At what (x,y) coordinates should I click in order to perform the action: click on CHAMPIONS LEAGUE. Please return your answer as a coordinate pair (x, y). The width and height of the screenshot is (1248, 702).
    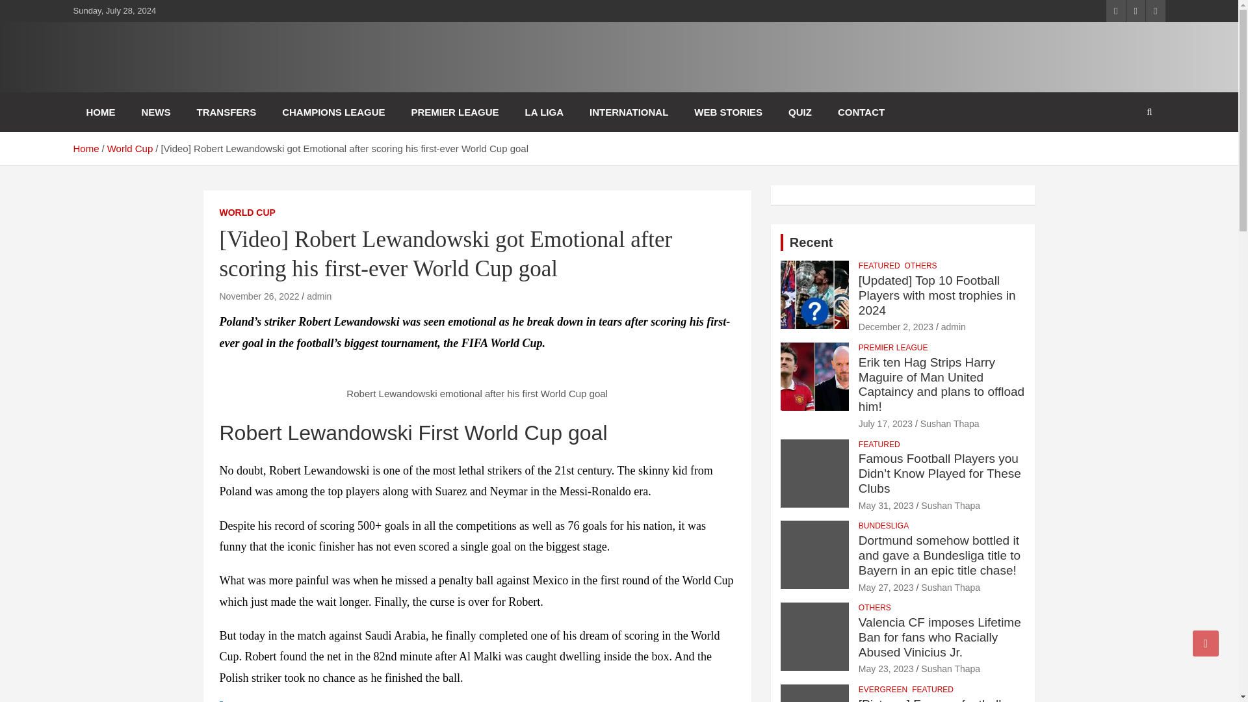
    Looking at the image, I should click on (333, 112).